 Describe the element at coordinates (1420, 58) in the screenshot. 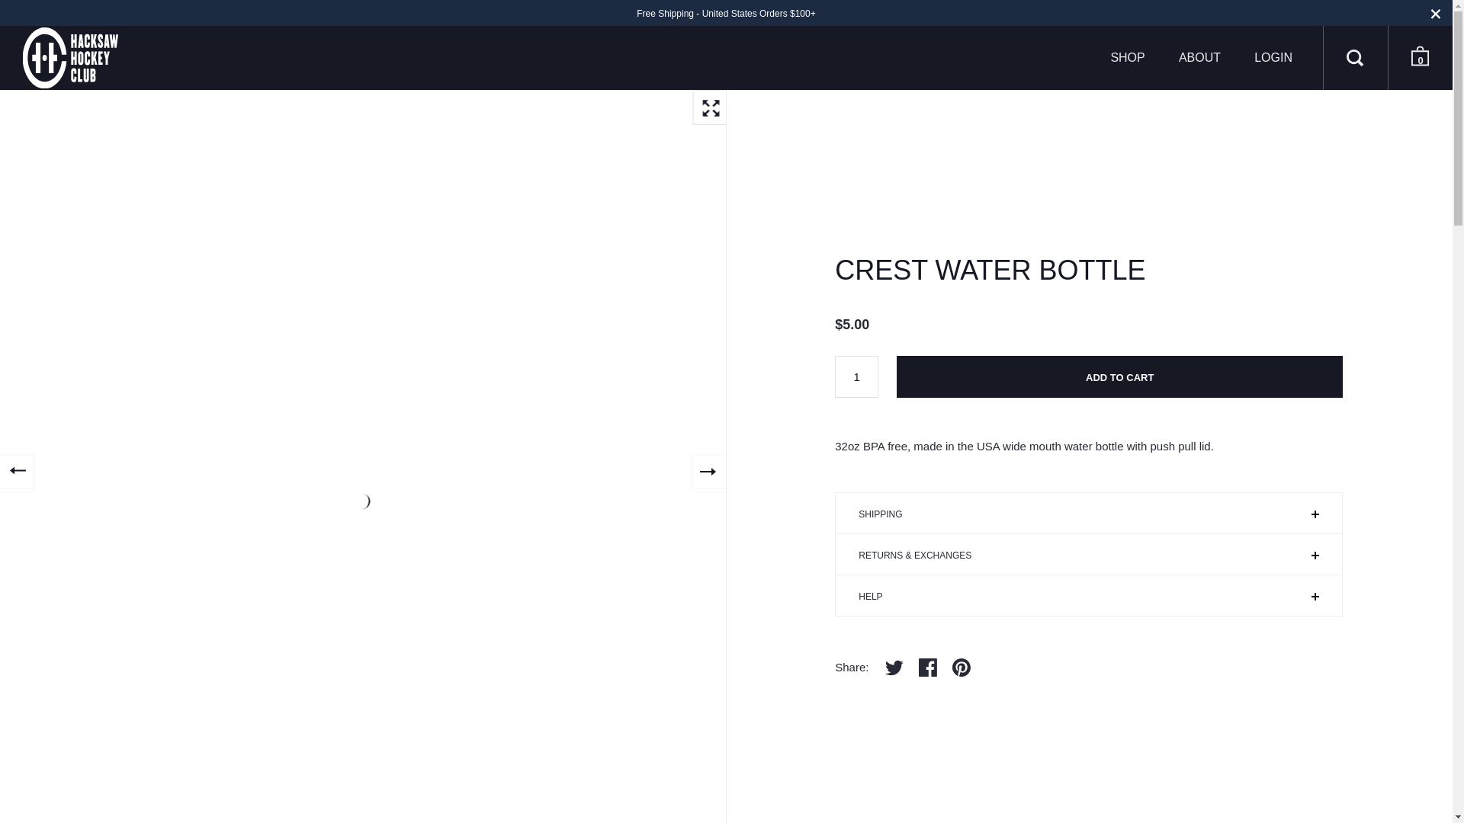

I see `0` at that location.